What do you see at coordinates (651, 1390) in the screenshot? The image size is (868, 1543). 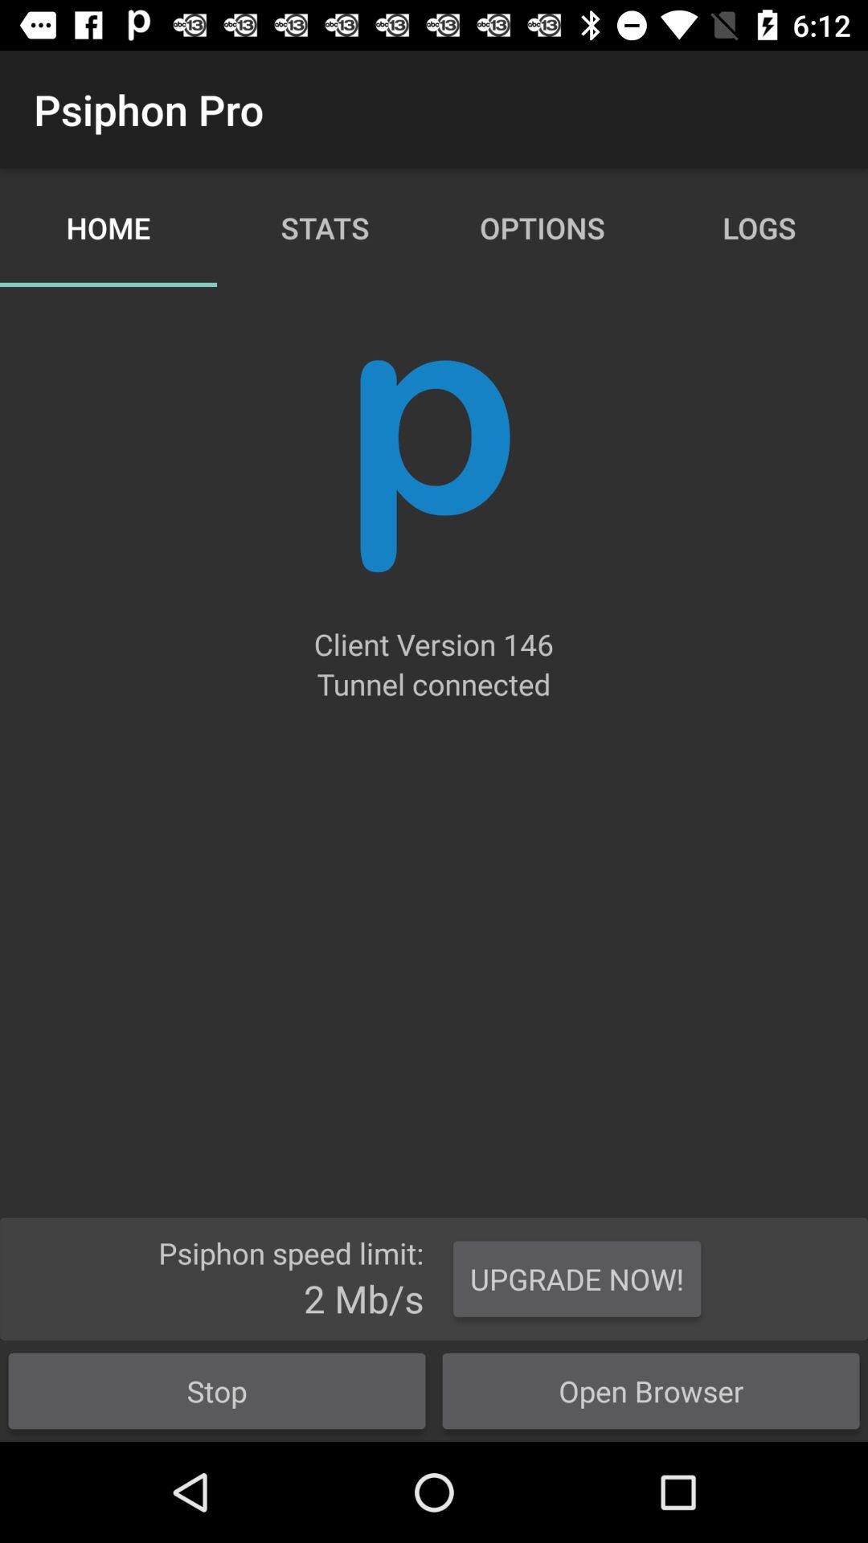 I see `launch button to the right of the stop` at bounding box center [651, 1390].